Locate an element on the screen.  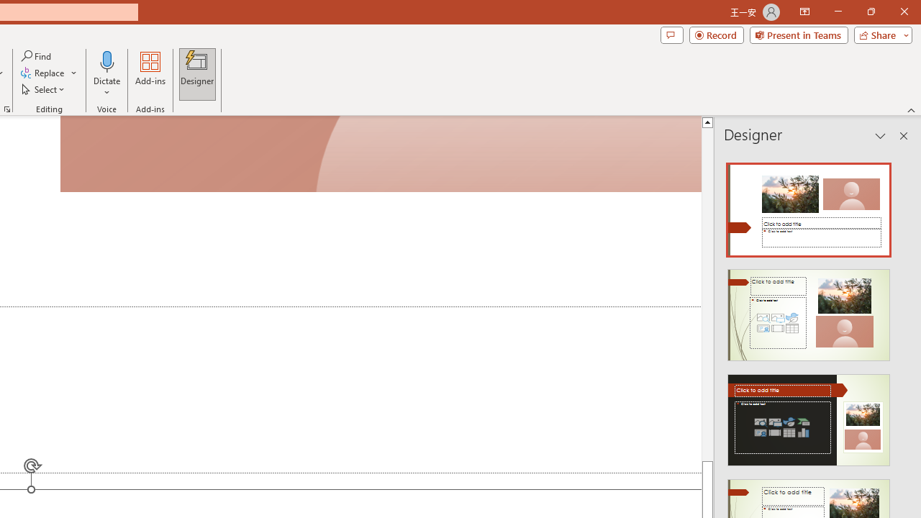
Line up is located at coordinates (708, 122).